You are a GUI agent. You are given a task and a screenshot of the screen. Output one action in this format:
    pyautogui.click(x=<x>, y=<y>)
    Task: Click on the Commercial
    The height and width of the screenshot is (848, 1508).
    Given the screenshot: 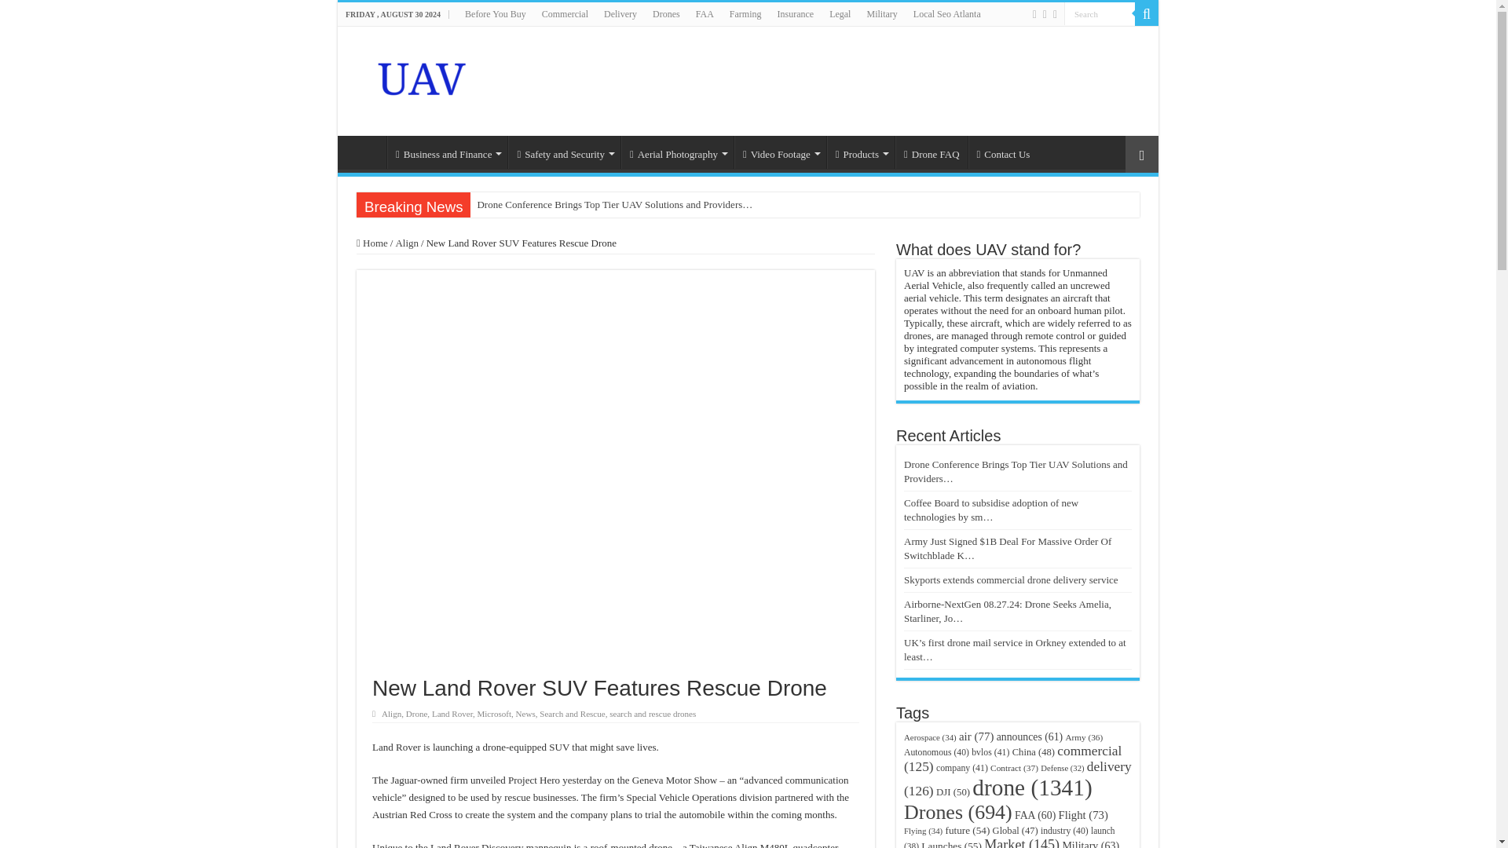 What is the action you would take?
    pyautogui.click(x=564, y=14)
    